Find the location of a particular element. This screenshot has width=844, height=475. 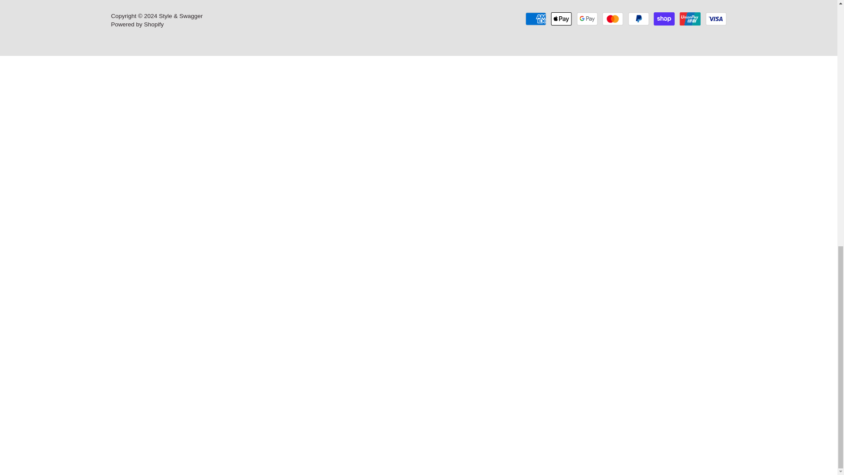

Visa is located at coordinates (715, 19).